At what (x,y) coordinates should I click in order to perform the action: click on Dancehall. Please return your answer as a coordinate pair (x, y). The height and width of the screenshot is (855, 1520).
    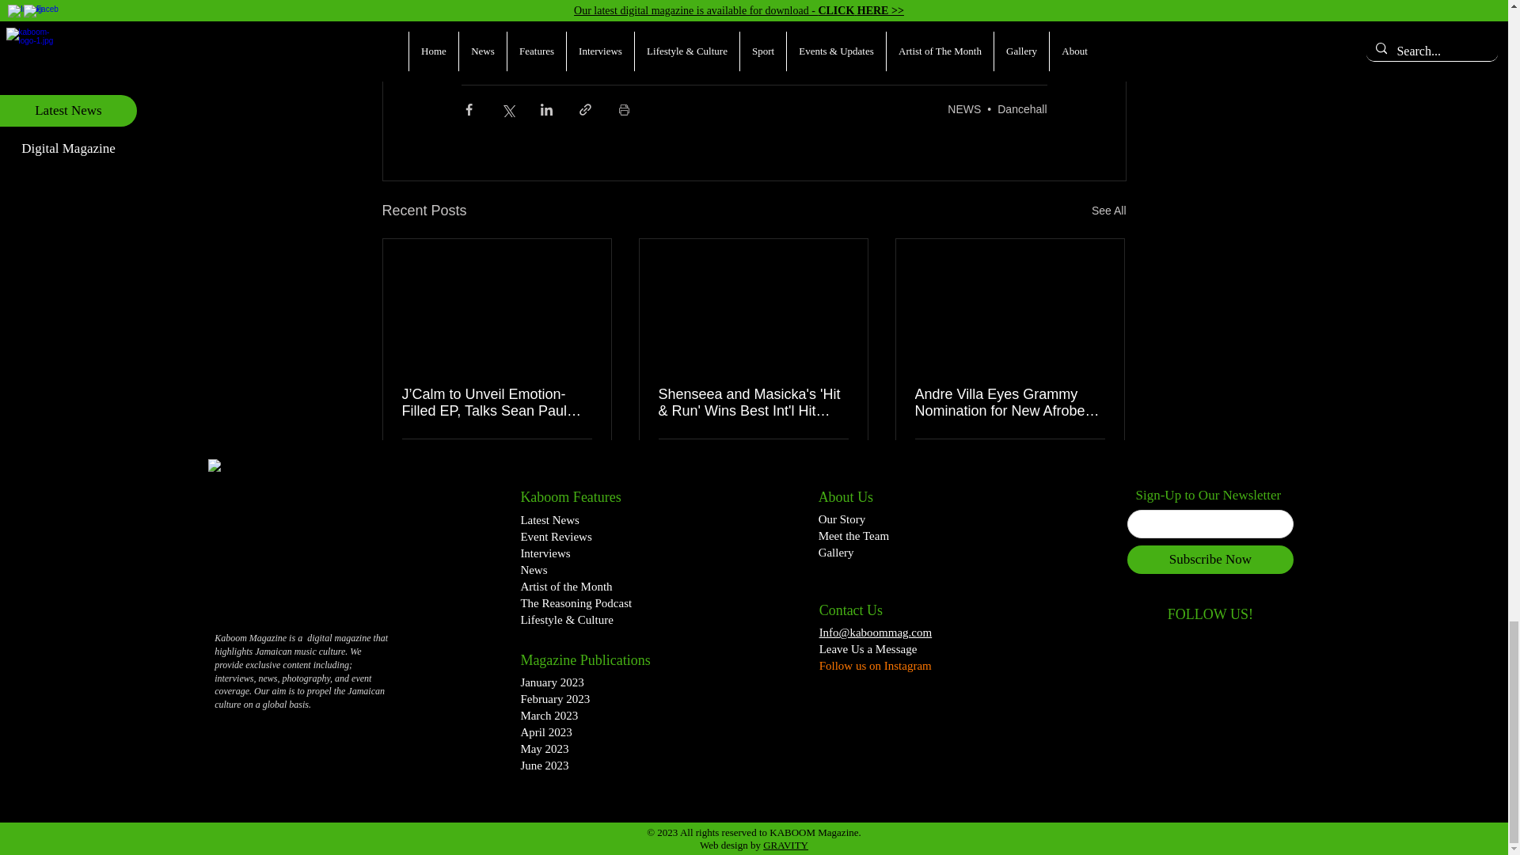
    Looking at the image, I should click on (1021, 108).